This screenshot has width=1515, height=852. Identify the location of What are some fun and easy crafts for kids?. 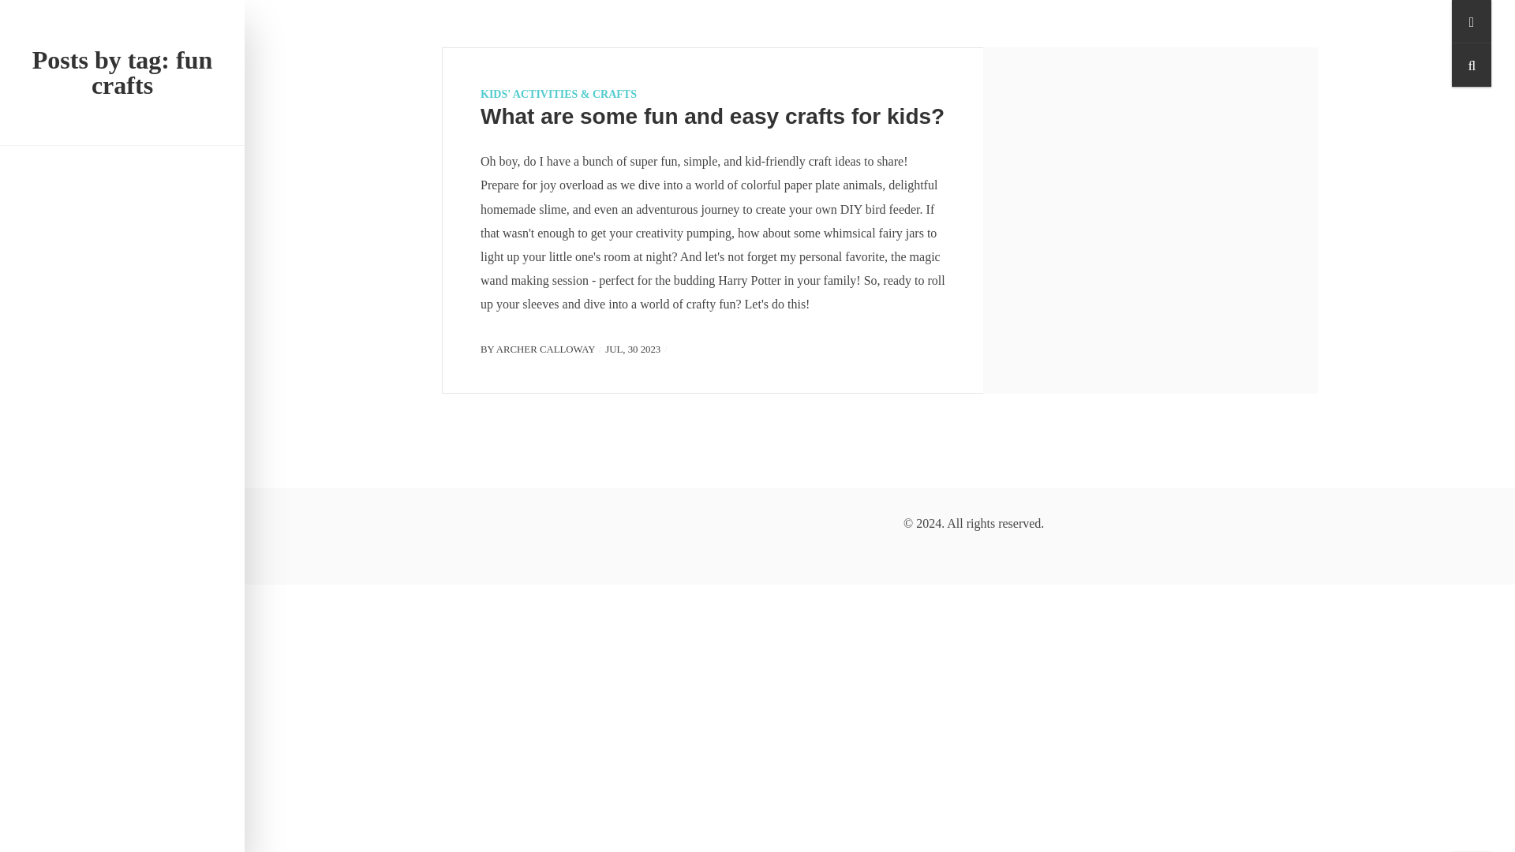
(712, 116).